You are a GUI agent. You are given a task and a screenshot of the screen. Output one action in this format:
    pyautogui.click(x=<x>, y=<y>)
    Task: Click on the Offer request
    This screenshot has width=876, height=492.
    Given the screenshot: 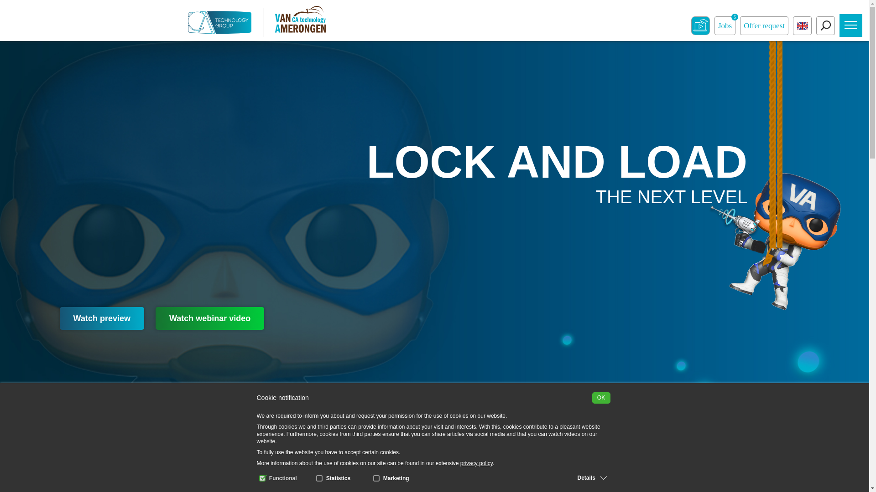 What is the action you would take?
    pyautogui.click(x=764, y=26)
    